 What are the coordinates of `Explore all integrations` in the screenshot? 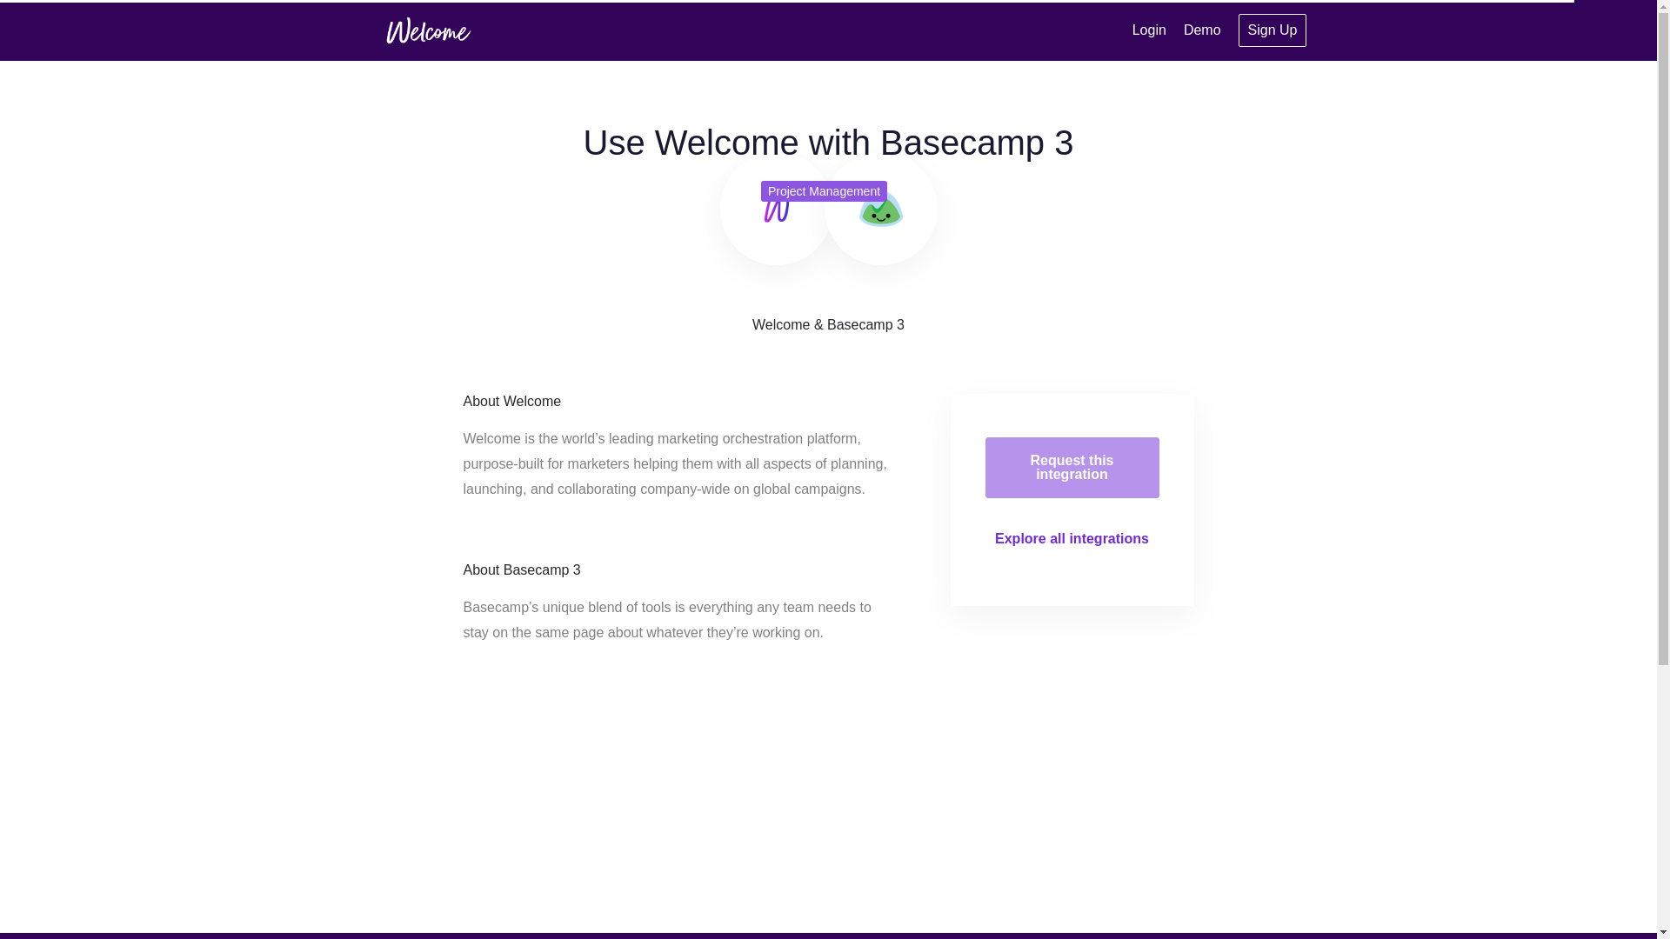 It's located at (1072, 538).